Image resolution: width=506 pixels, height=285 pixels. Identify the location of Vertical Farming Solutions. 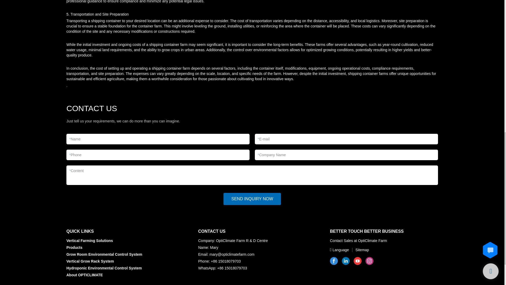
(90, 241).